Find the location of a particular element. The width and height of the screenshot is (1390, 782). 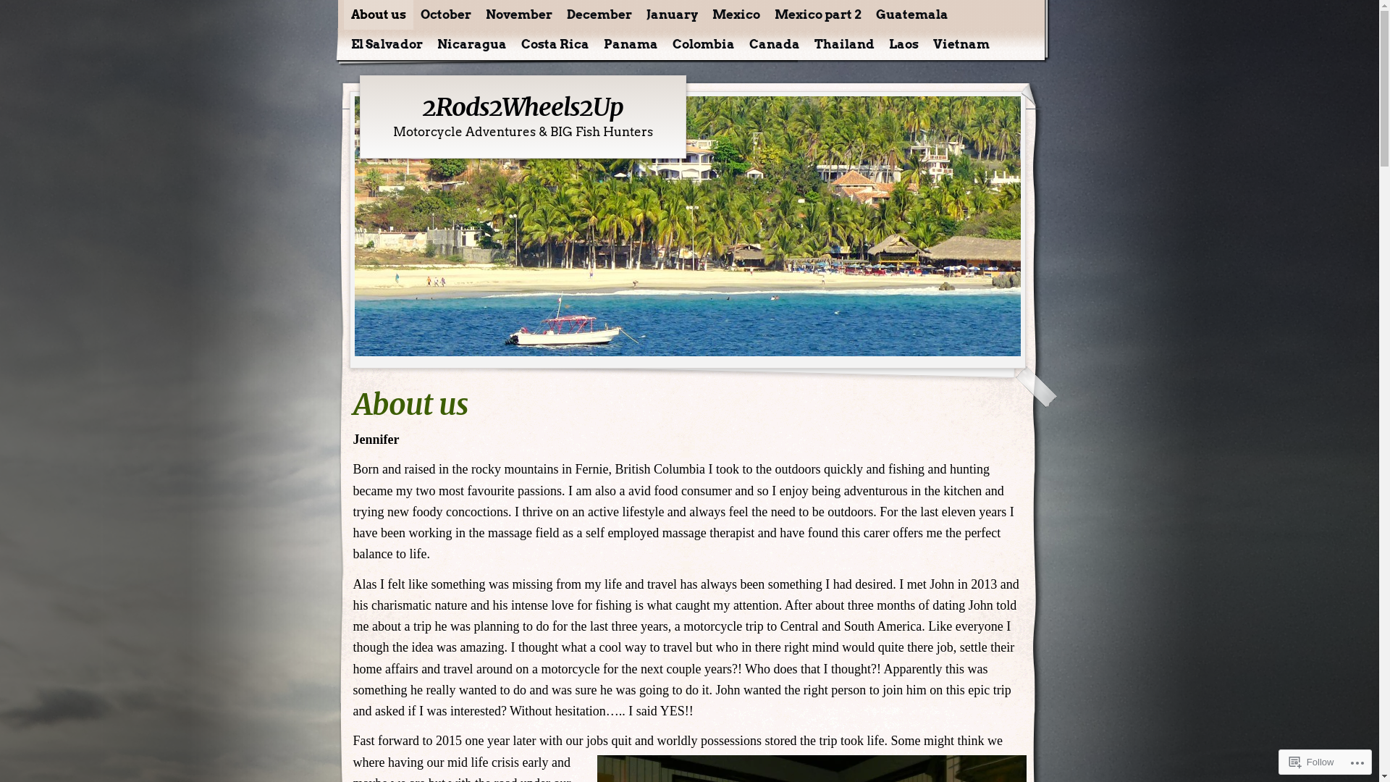

Mexico is located at coordinates (736, 14).